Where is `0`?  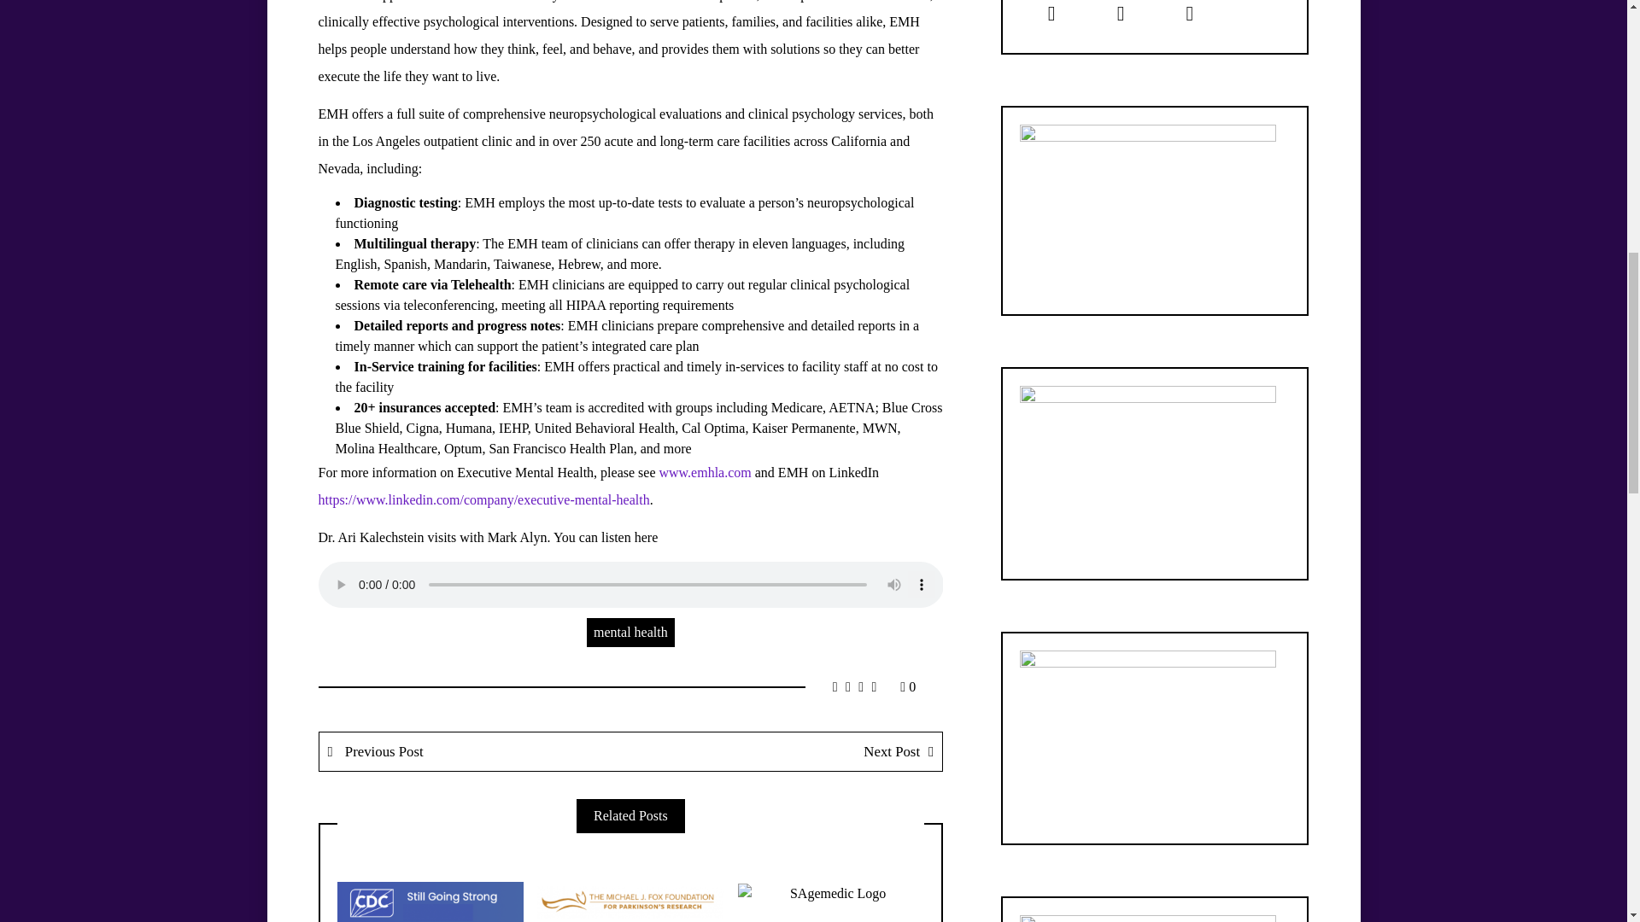 0 is located at coordinates (907, 686).